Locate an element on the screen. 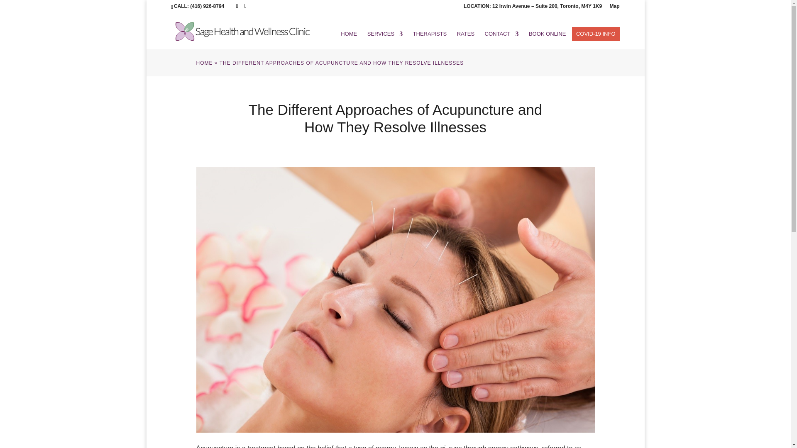  HOME is located at coordinates (204, 63).